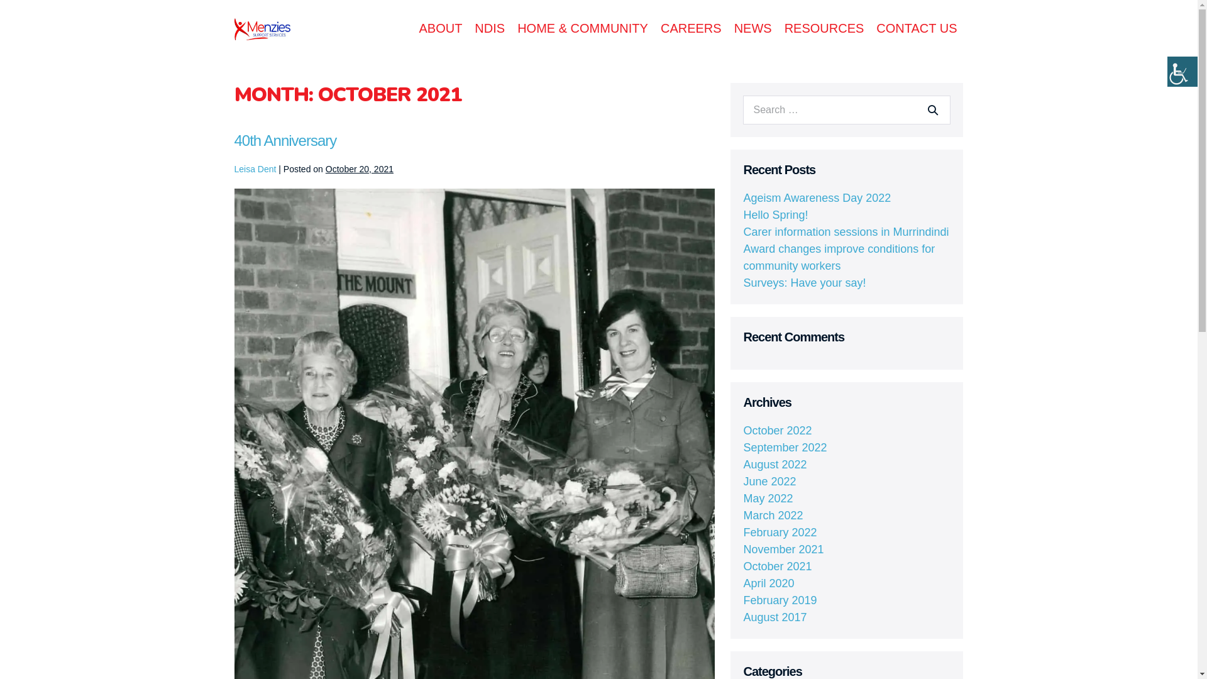  I want to click on May 2022, so click(768, 499).